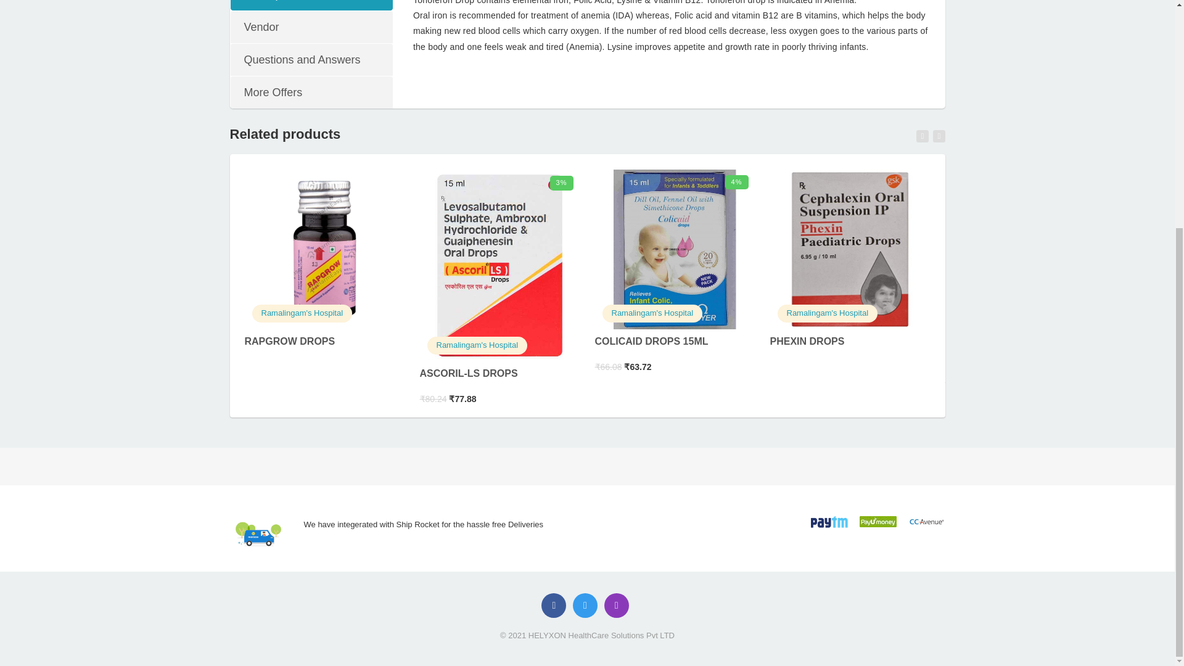  Describe the element at coordinates (323, 249) in the screenshot. I see `RAPGROW DROPS` at that location.